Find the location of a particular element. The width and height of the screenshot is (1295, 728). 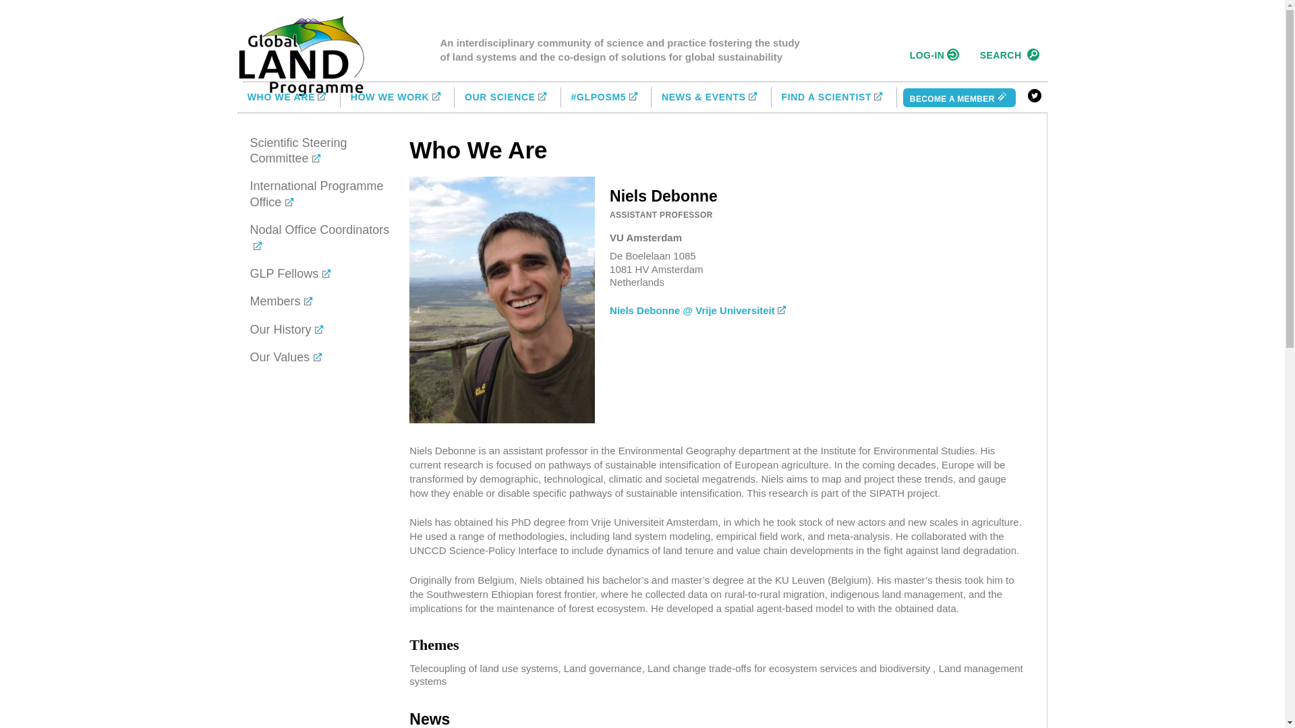

WHO WE ARE is located at coordinates (289, 97).